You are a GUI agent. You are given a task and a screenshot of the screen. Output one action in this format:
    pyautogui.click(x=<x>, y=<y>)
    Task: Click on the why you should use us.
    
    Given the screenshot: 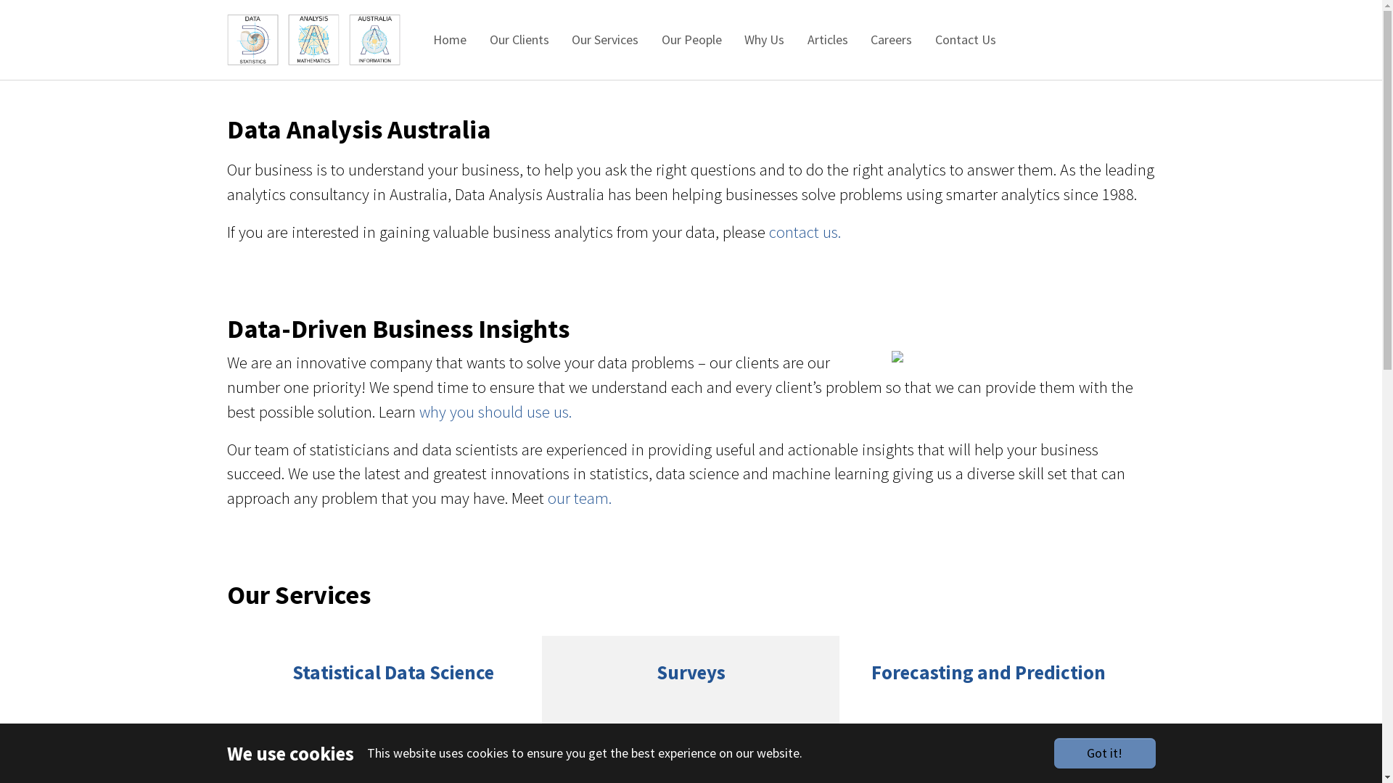 What is the action you would take?
    pyautogui.click(x=496, y=412)
    